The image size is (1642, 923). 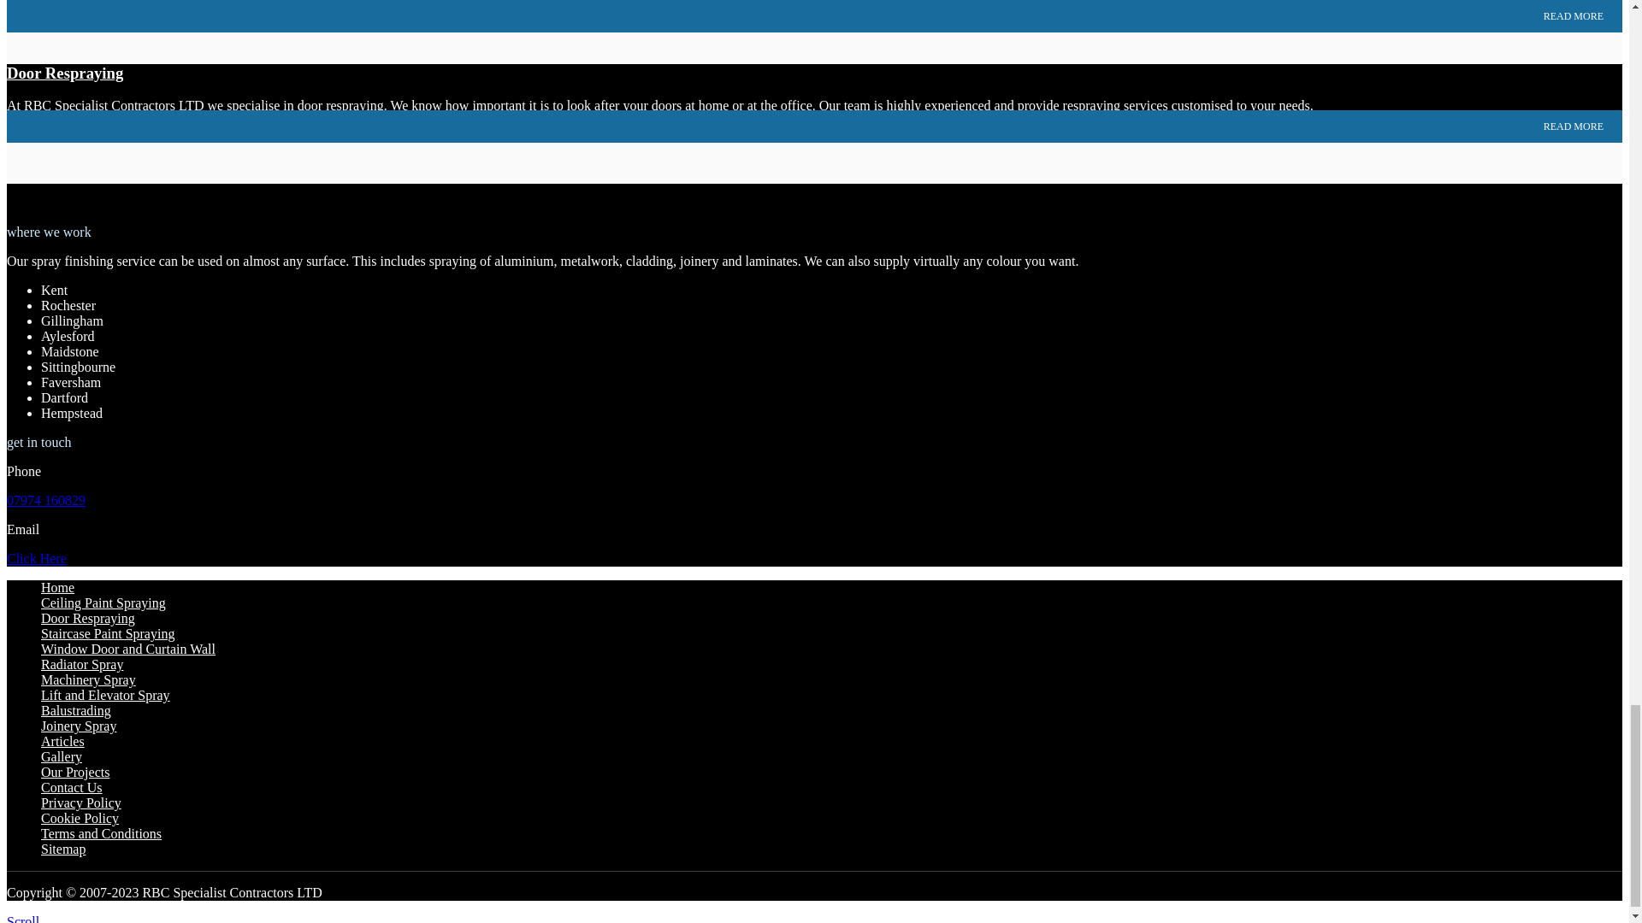 I want to click on Door Respraying, so click(x=65, y=73).